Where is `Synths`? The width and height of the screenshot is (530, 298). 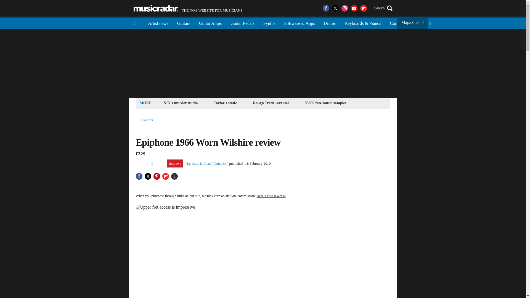
Synths is located at coordinates (269, 23).